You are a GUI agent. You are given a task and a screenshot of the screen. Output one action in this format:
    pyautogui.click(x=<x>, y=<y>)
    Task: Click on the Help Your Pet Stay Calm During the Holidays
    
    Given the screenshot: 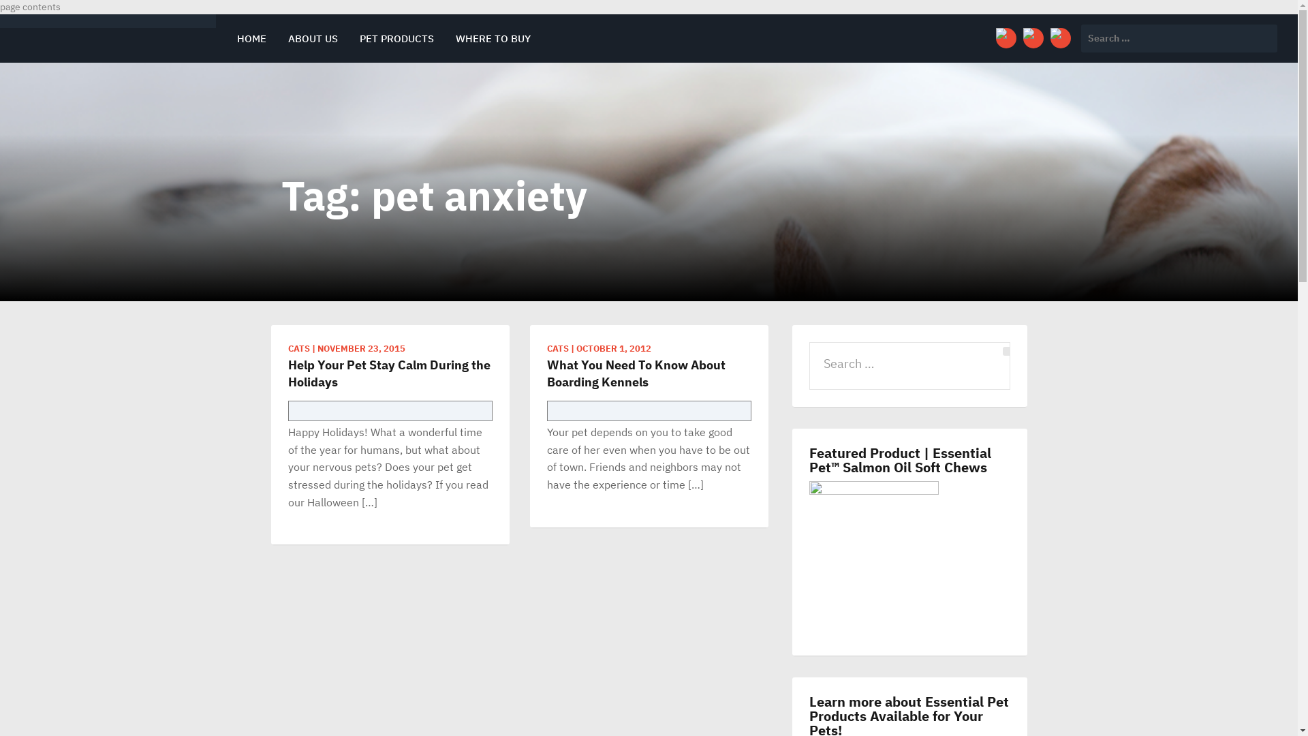 What is the action you would take?
    pyautogui.click(x=390, y=373)
    